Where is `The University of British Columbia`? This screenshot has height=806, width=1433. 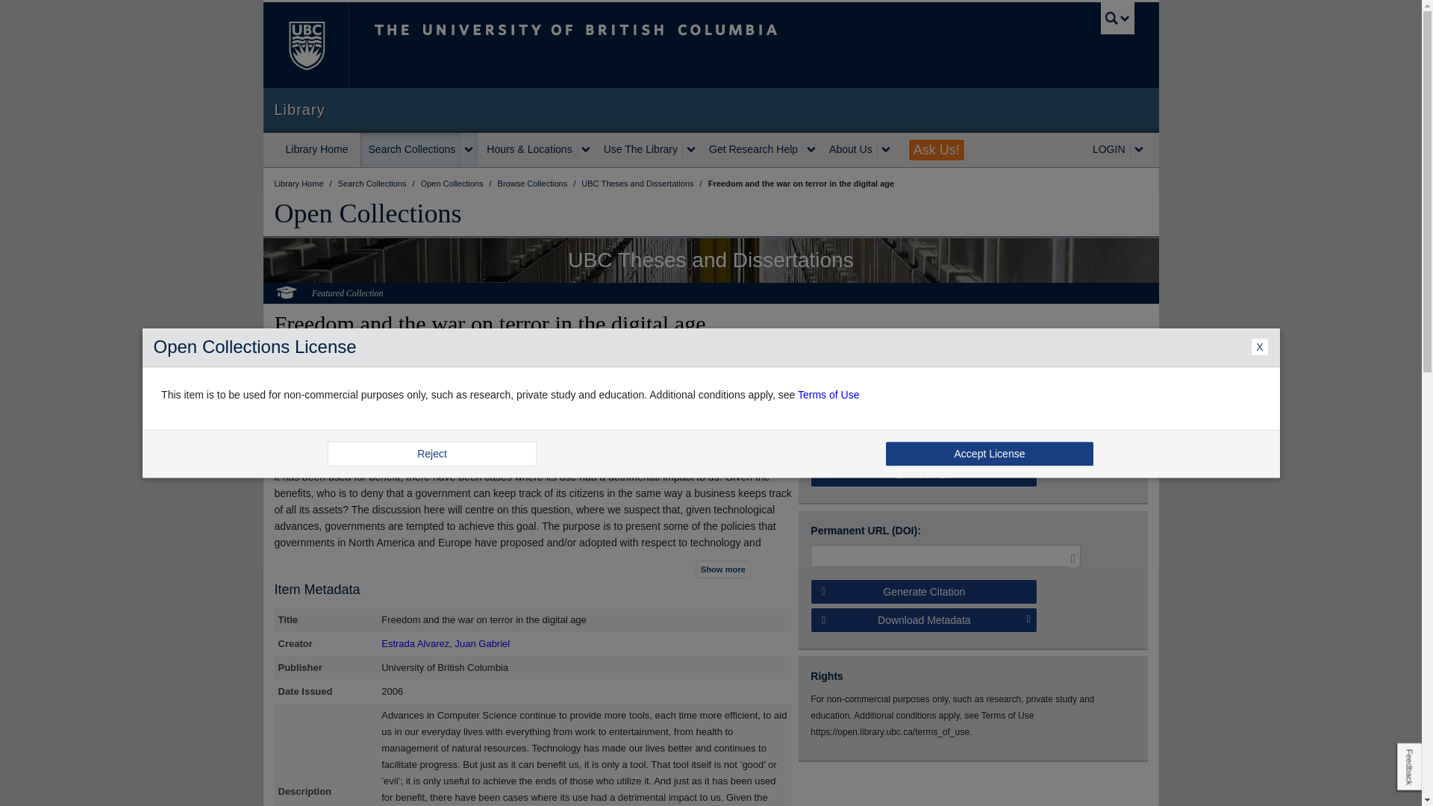 The University of British Columbia is located at coordinates (625, 45).